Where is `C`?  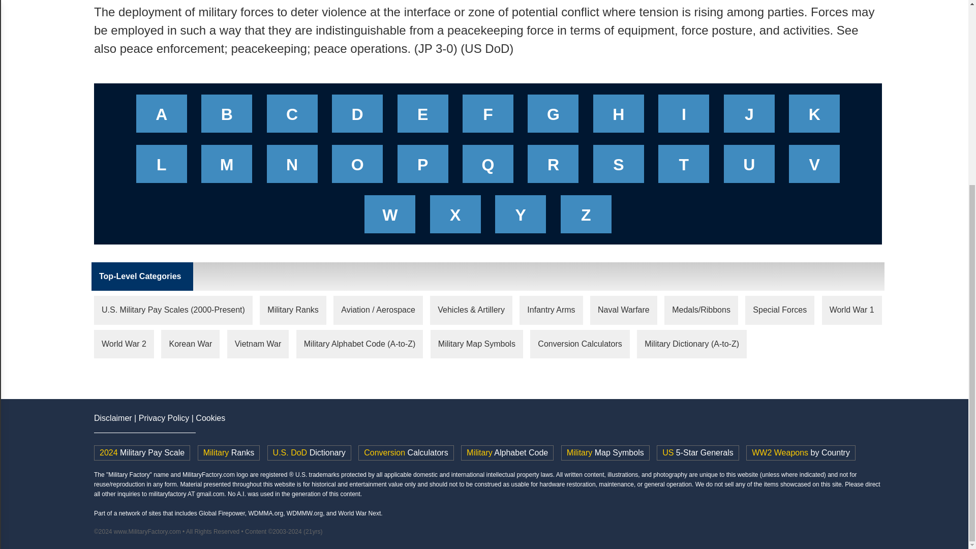
C is located at coordinates (292, 117).